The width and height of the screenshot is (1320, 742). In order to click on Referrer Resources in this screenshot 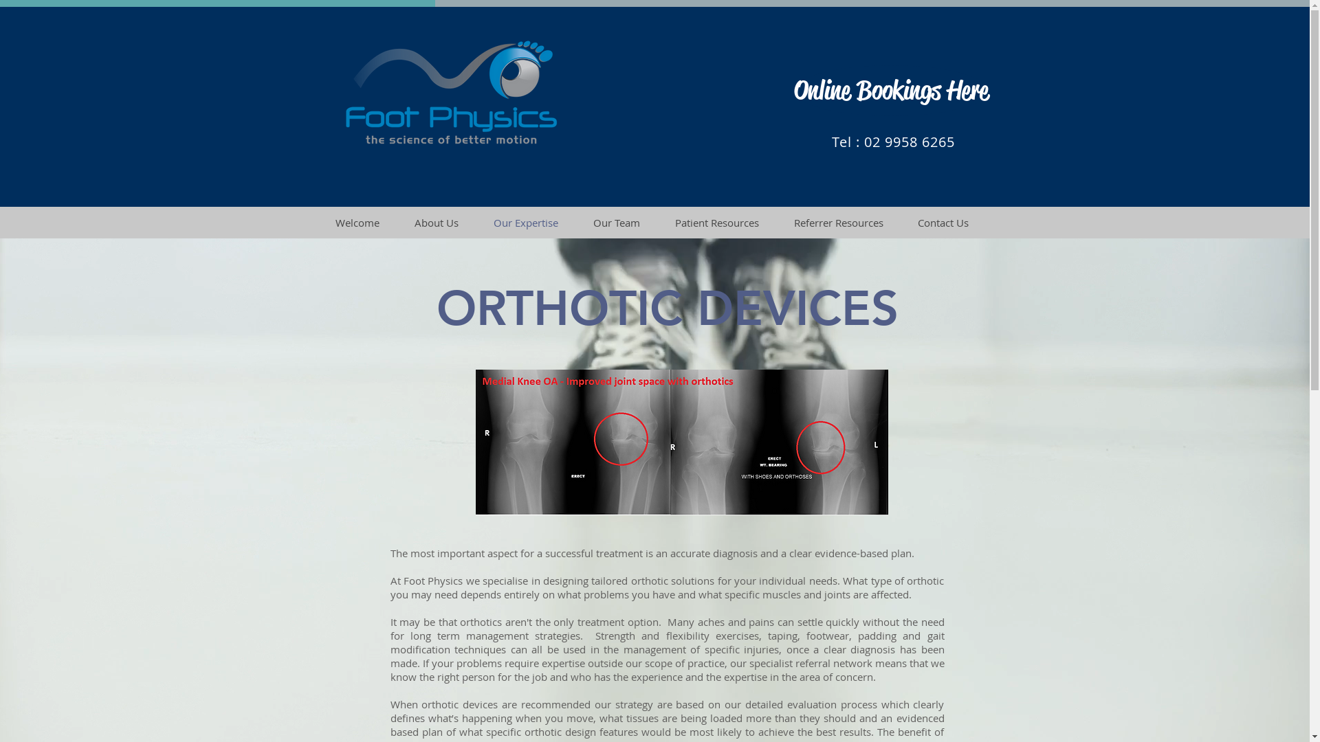, I will do `click(839, 223)`.